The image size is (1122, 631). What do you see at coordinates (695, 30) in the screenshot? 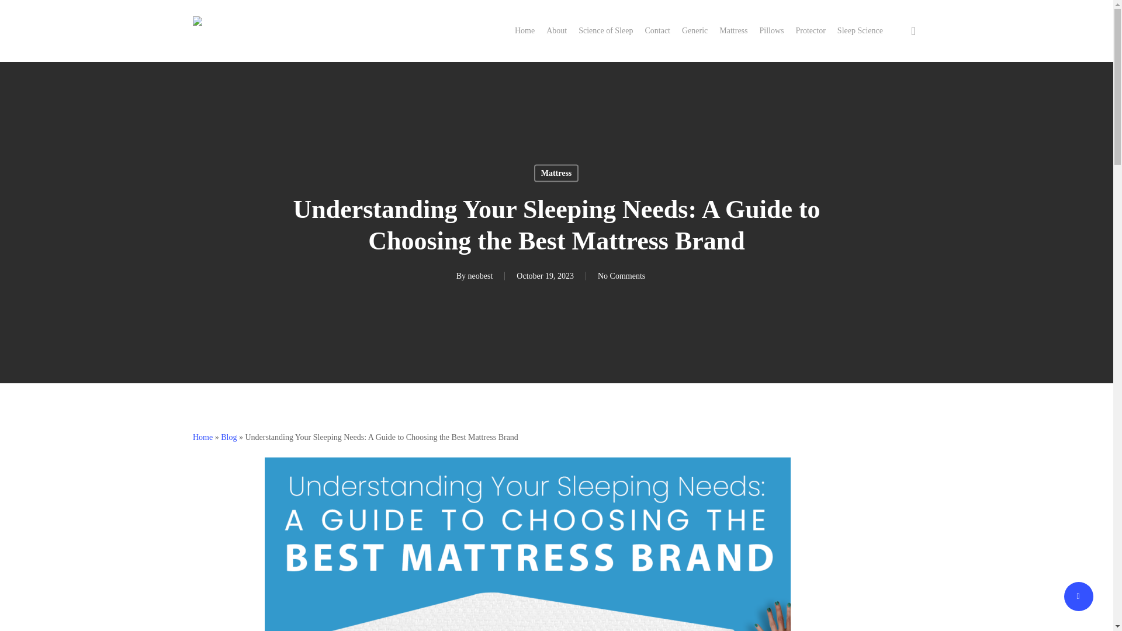
I see `Generic` at bounding box center [695, 30].